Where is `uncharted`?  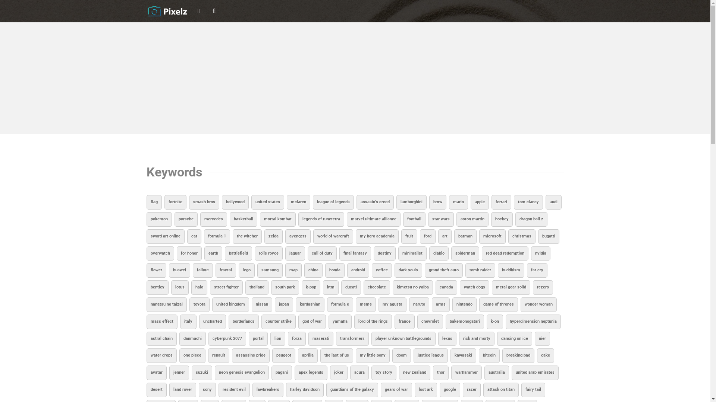 uncharted is located at coordinates (213, 322).